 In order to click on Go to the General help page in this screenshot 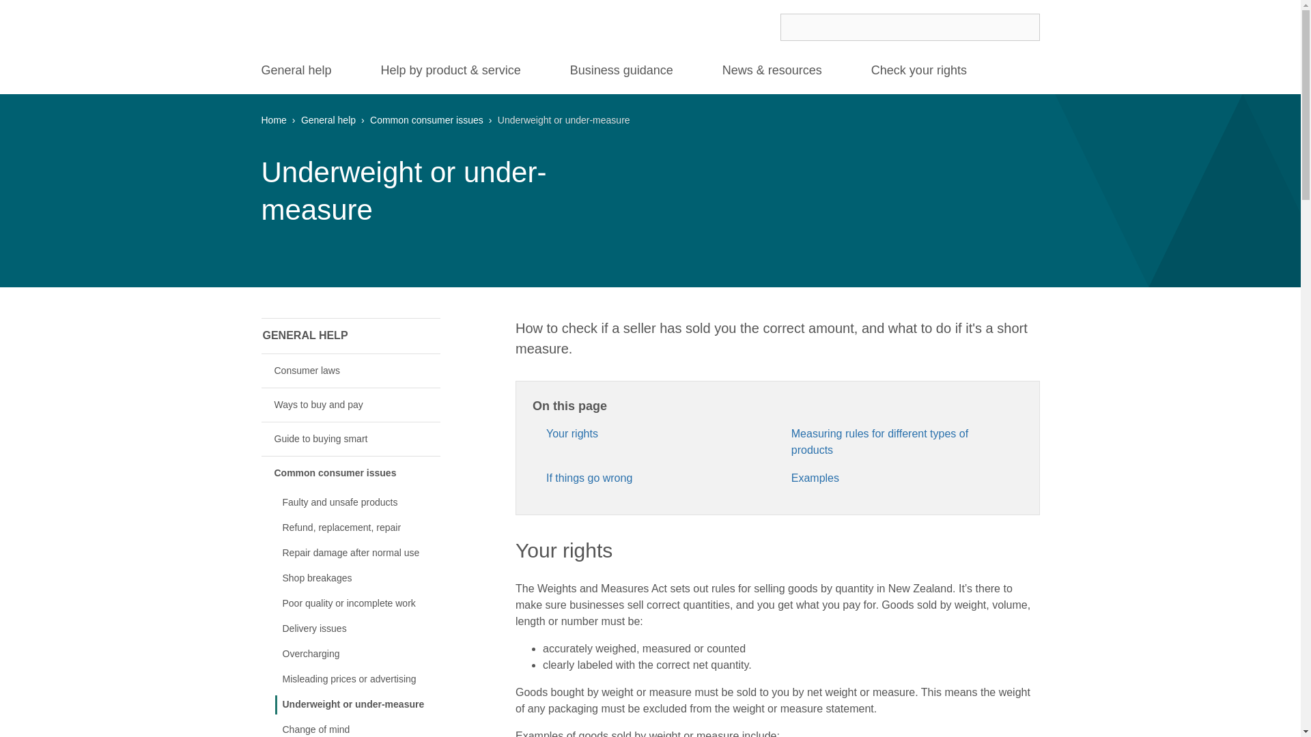, I will do `click(305, 336)`.